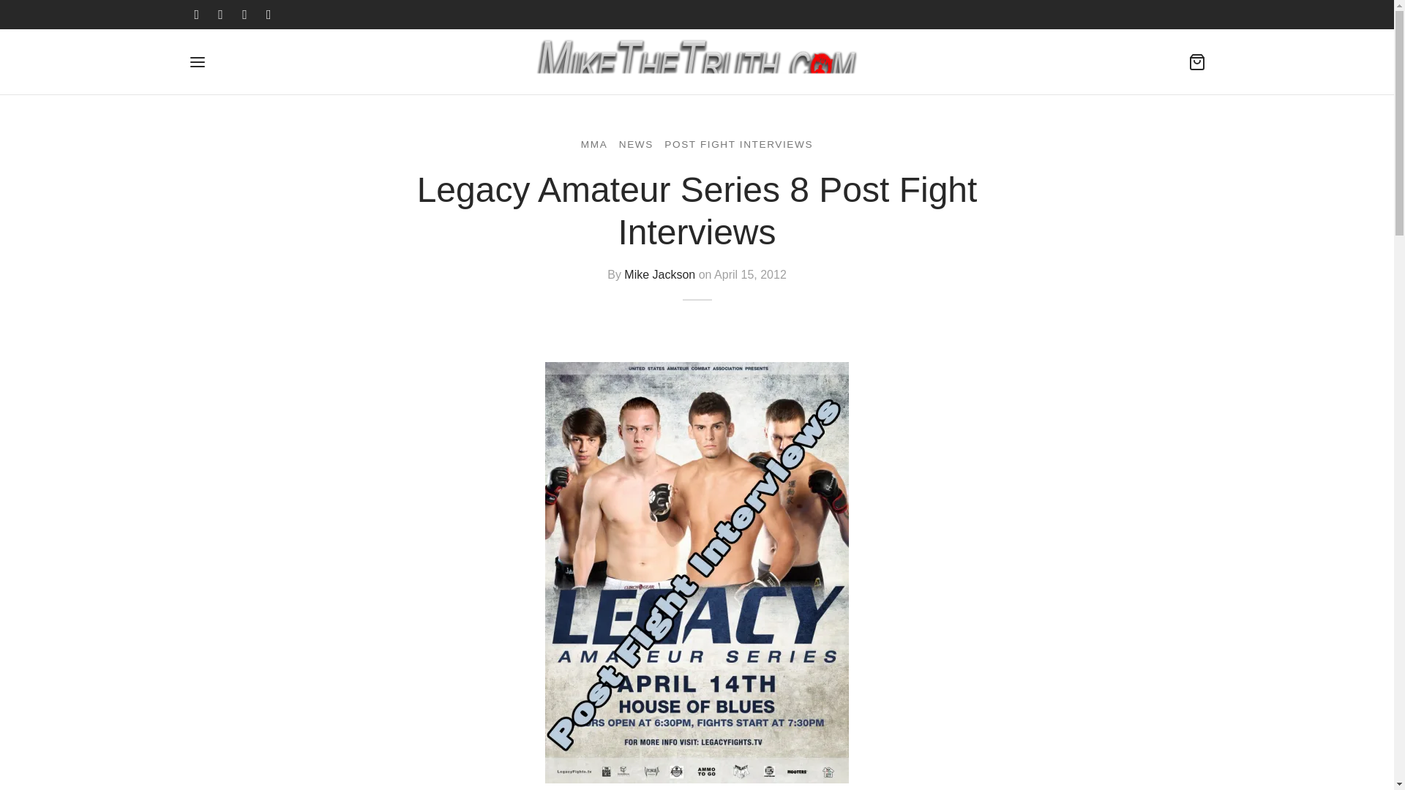 This screenshot has height=790, width=1405. Describe the element at coordinates (739, 144) in the screenshot. I see `POST FIGHT INTERVIEWS` at that location.